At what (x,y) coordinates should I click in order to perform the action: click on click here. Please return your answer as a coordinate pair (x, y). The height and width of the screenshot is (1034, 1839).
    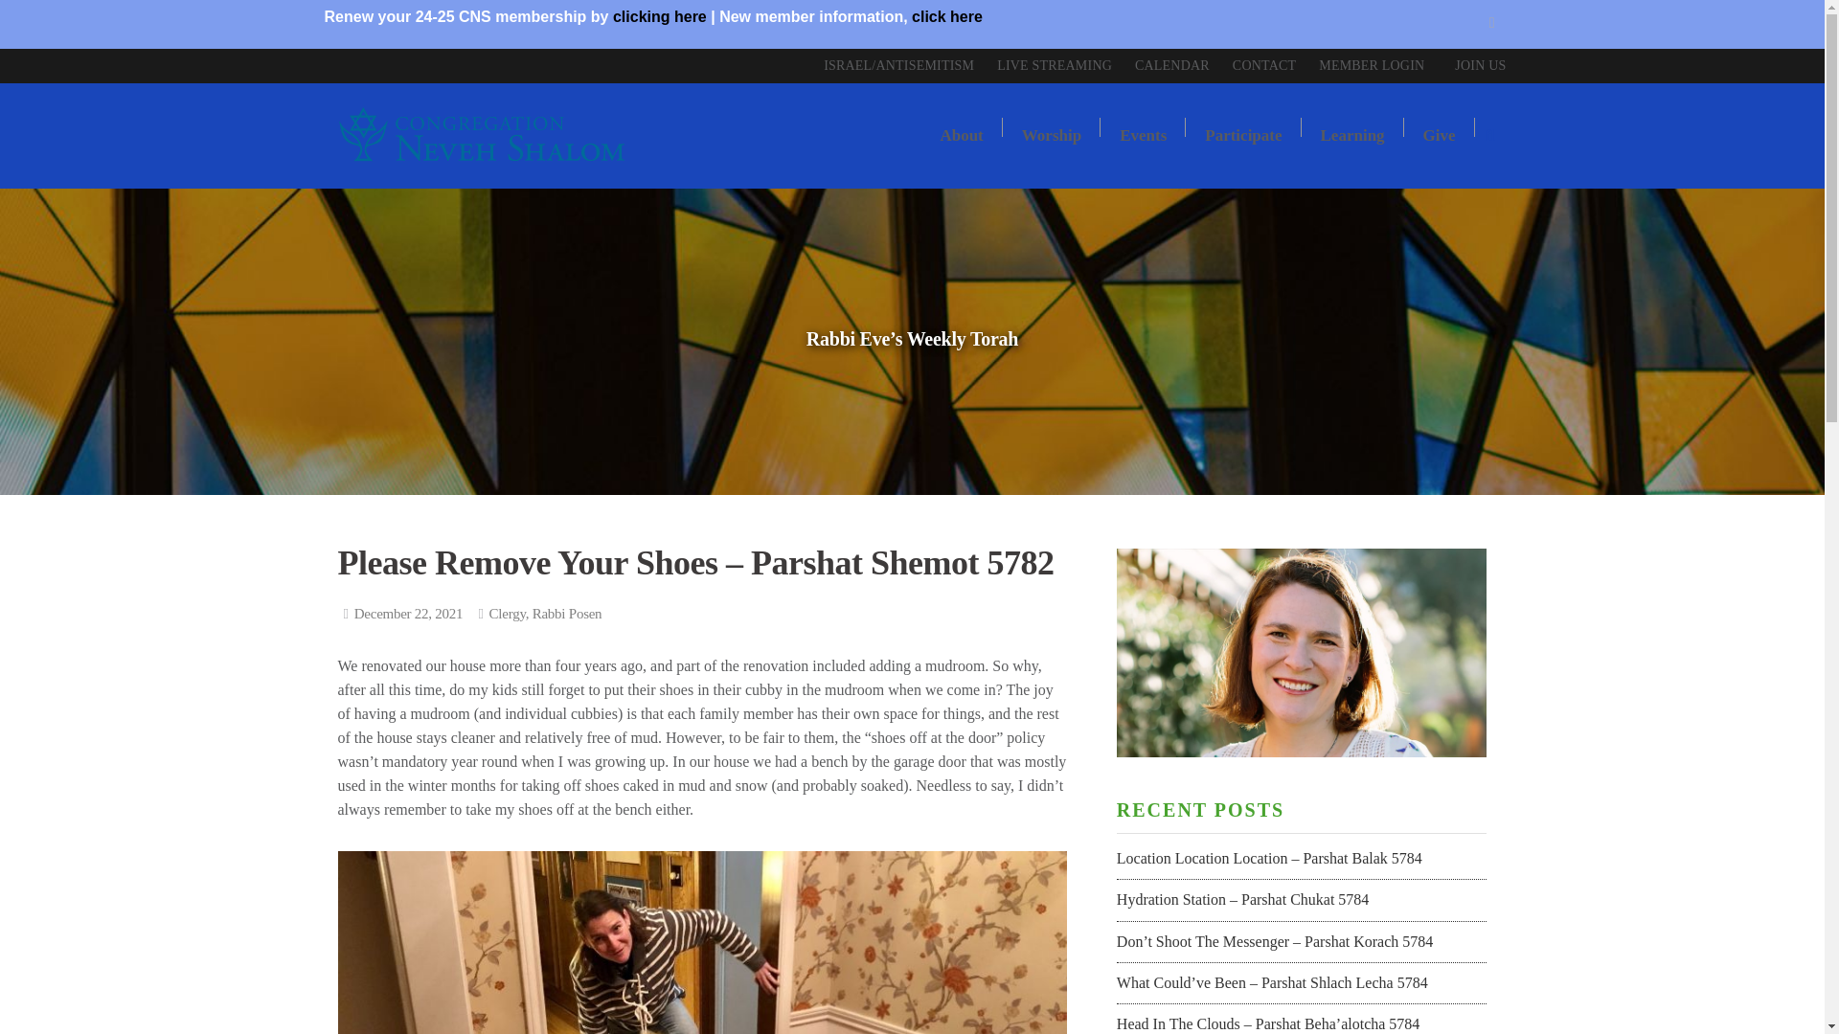
    Looking at the image, I should click on (946, 15).